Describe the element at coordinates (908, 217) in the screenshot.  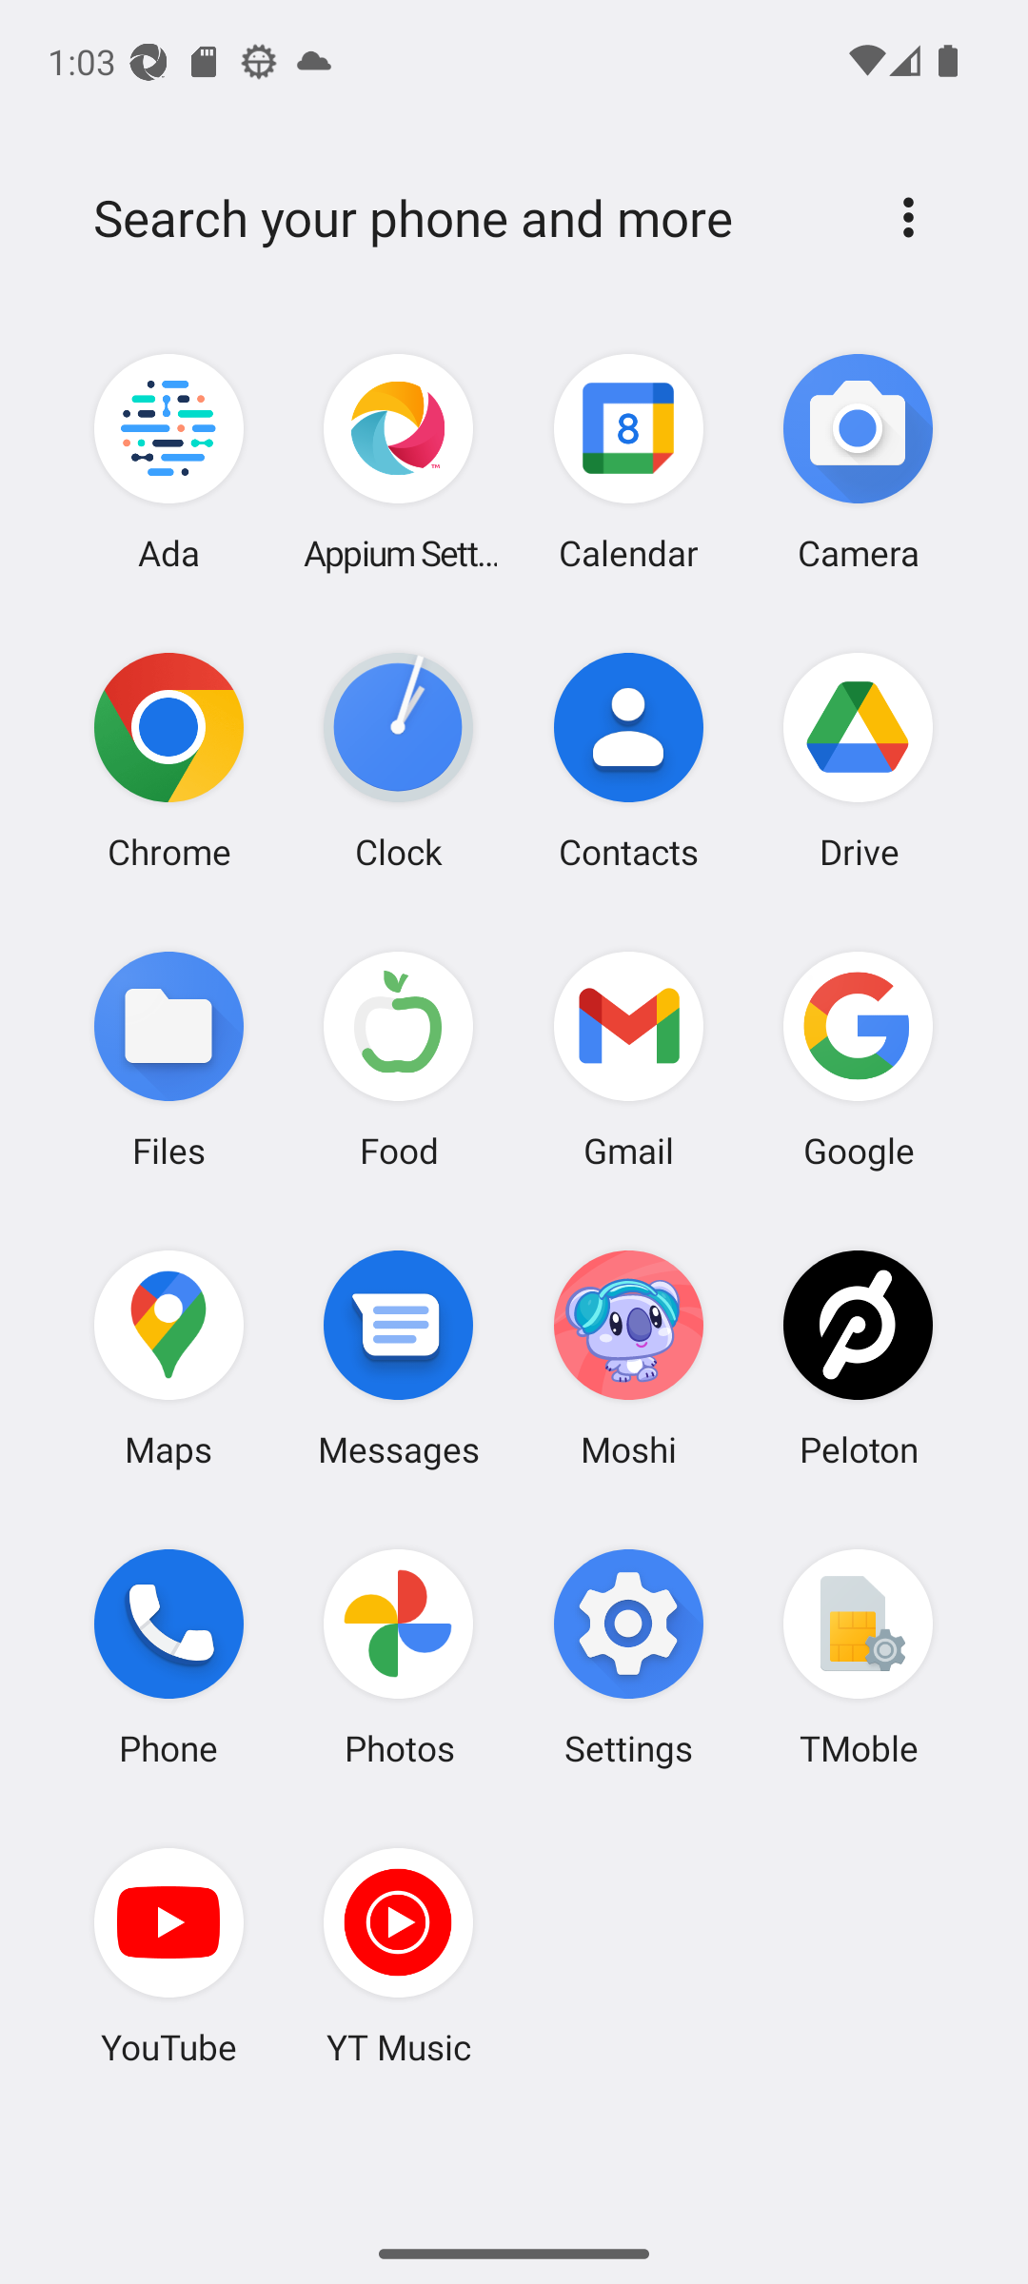
I see `Preferences` at that location.